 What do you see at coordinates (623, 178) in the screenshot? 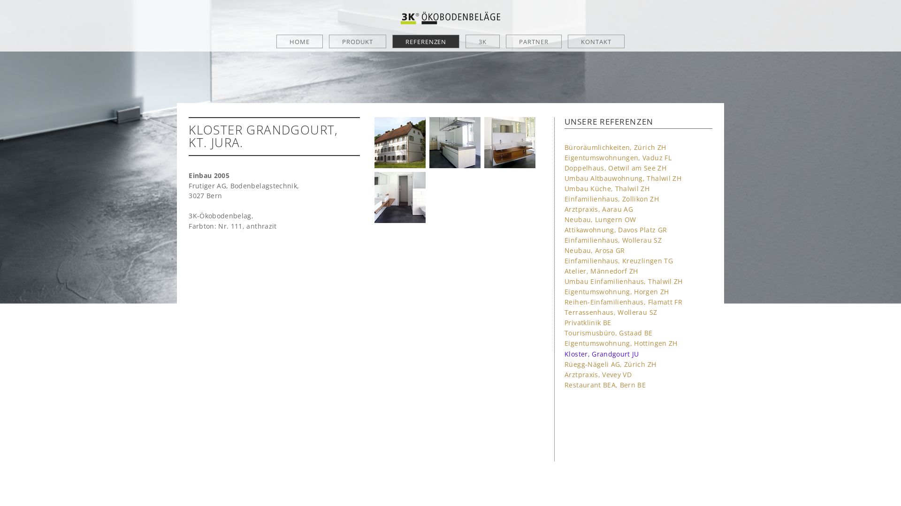
I see `Umbau Altbauwohnung, Thalwil ZH` at bounding box center [623, 178].